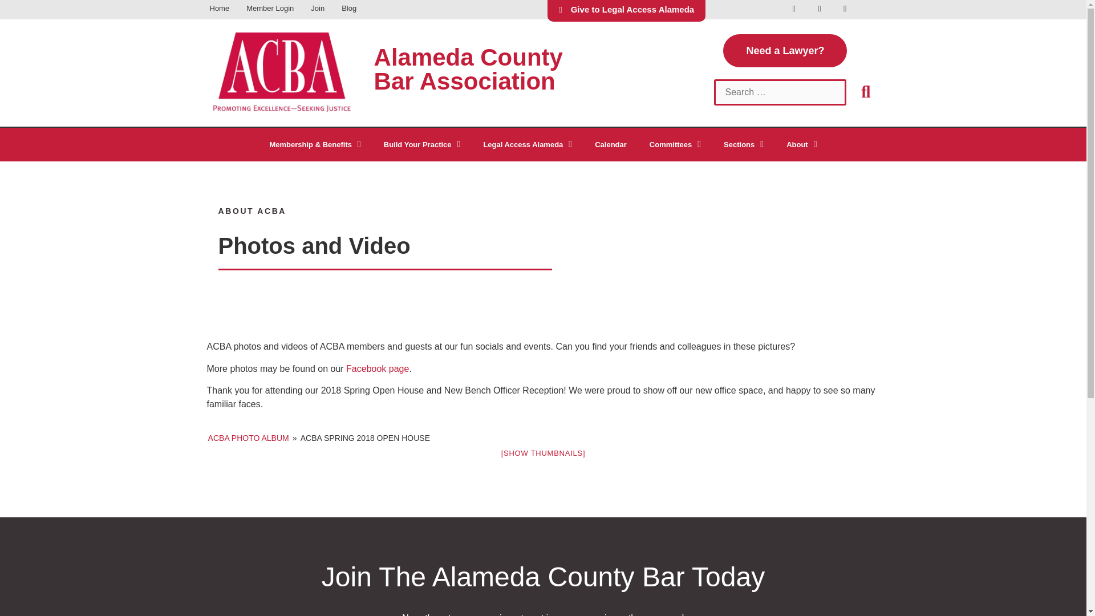  I want to click on Build Your Practice, so click(422, 145).